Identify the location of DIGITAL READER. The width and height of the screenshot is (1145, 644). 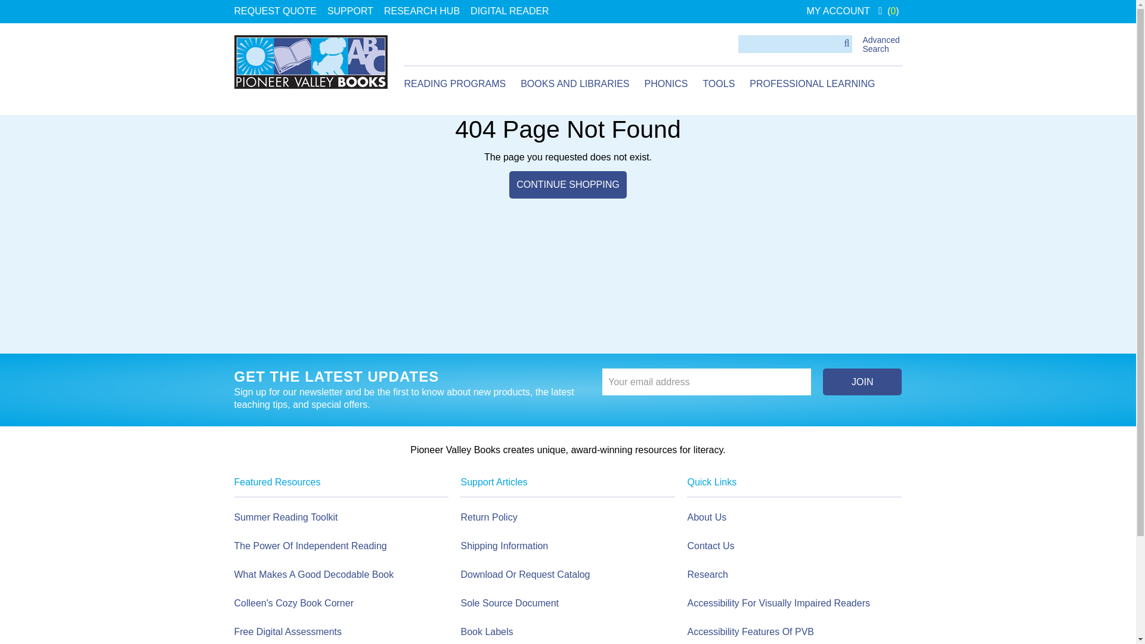
(510, 11).